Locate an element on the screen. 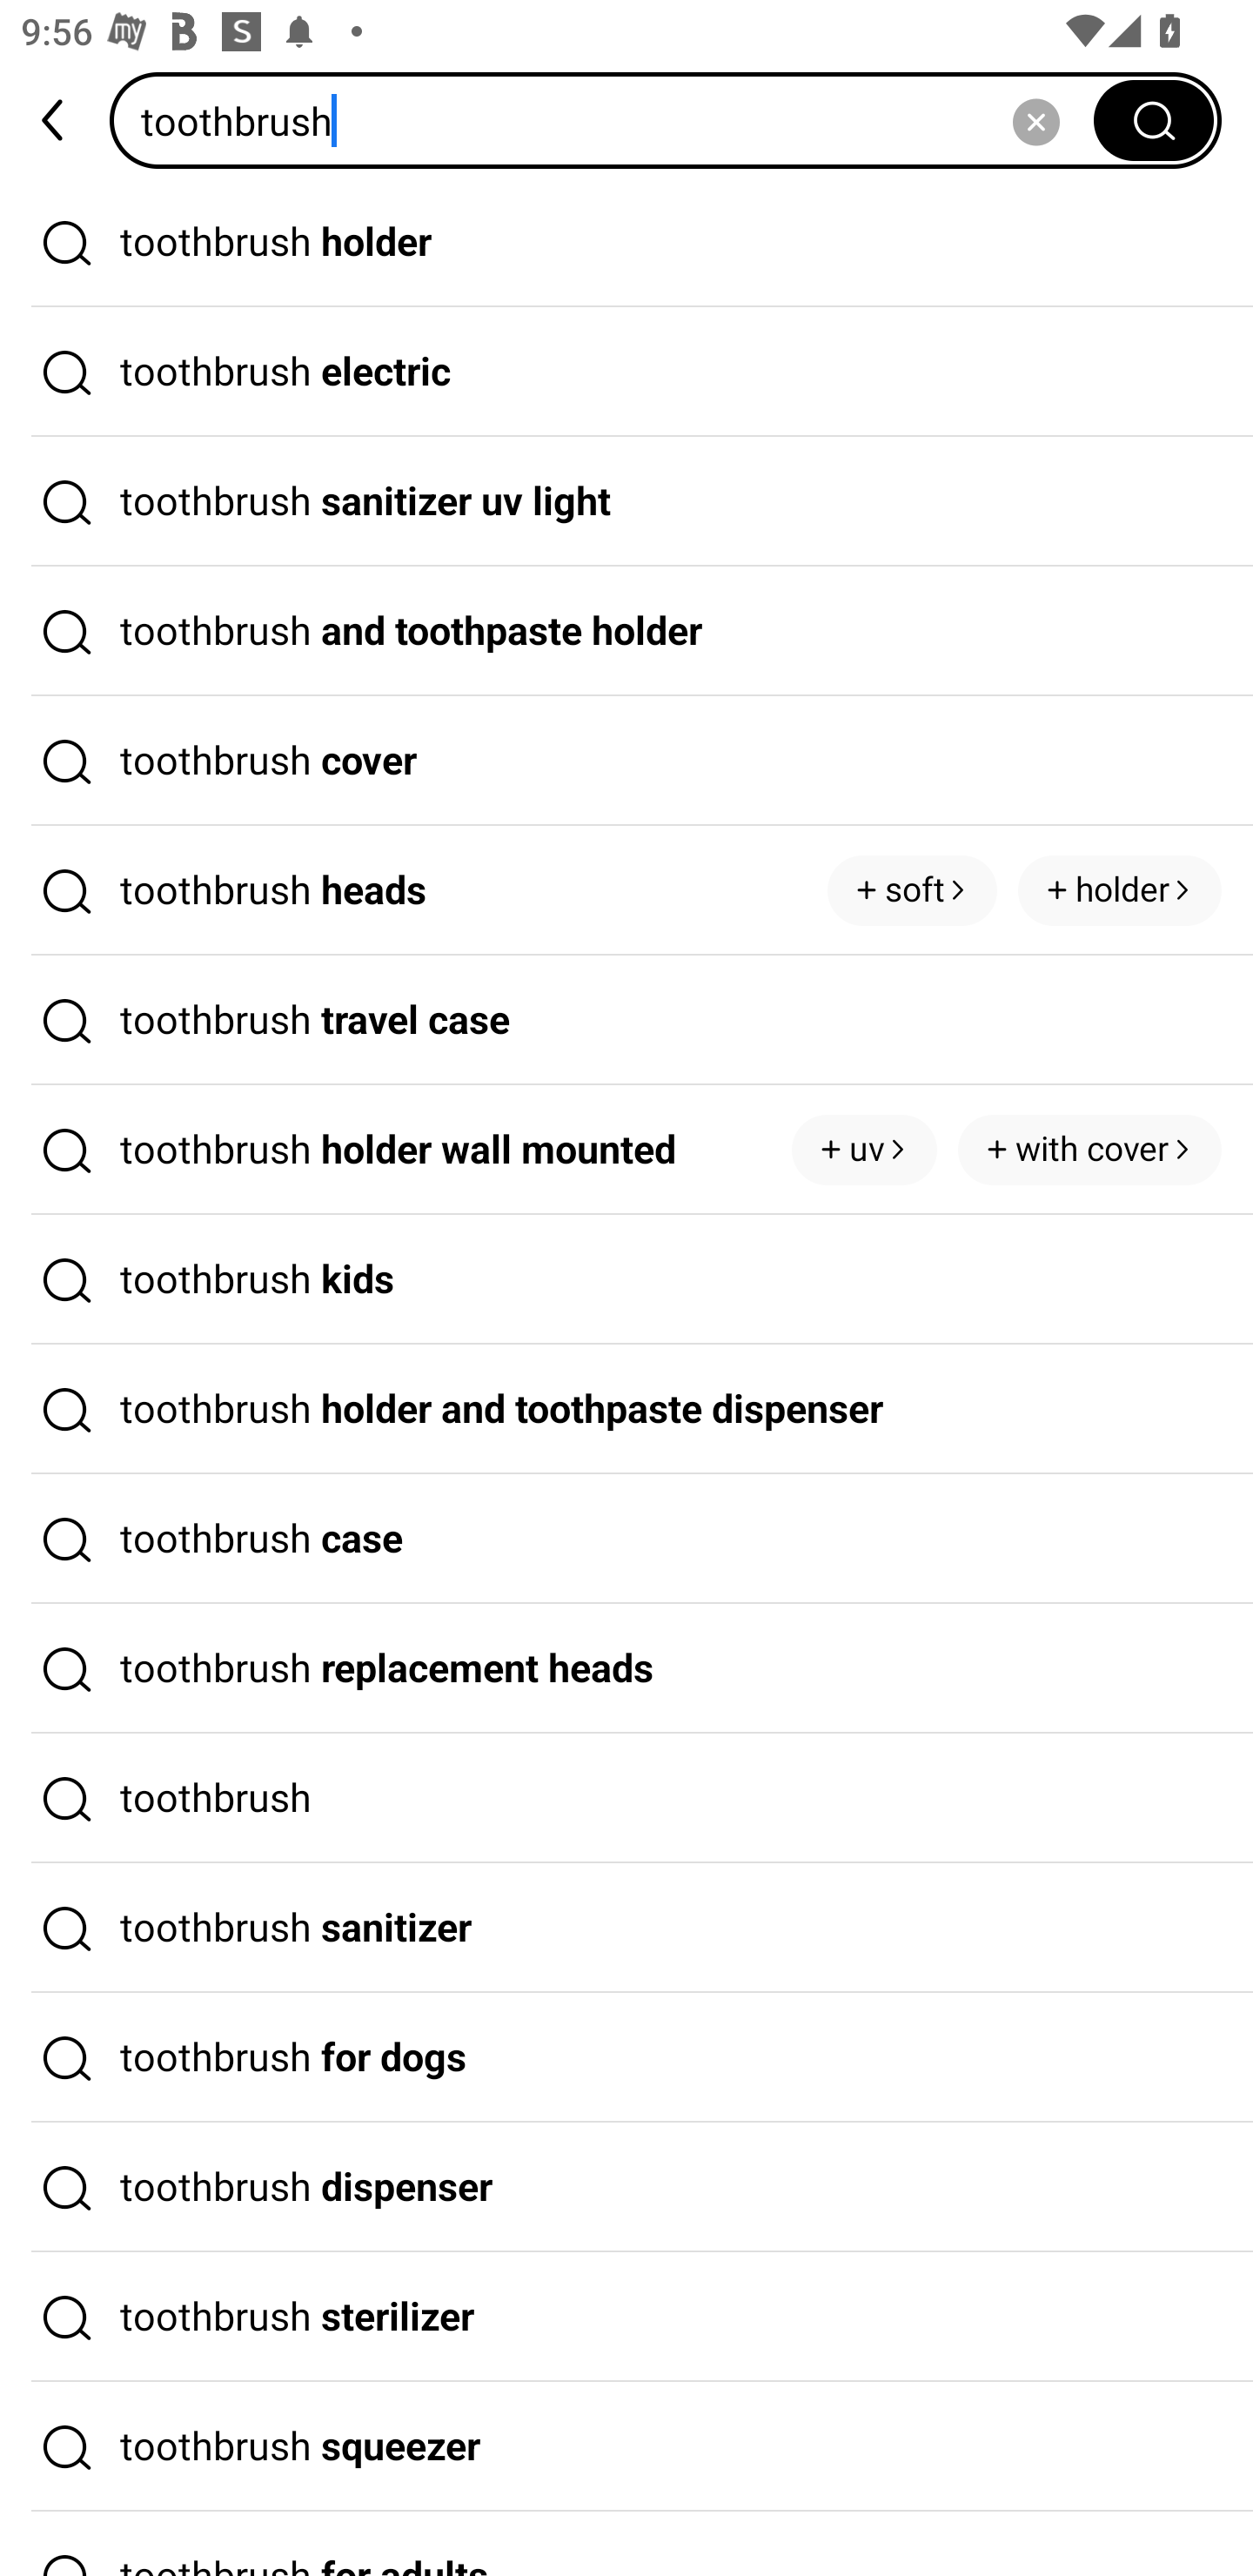 The height and width of the screenshot is (2576, 1253). toothbrush replacement heads is located at coordinates (626, 1669).